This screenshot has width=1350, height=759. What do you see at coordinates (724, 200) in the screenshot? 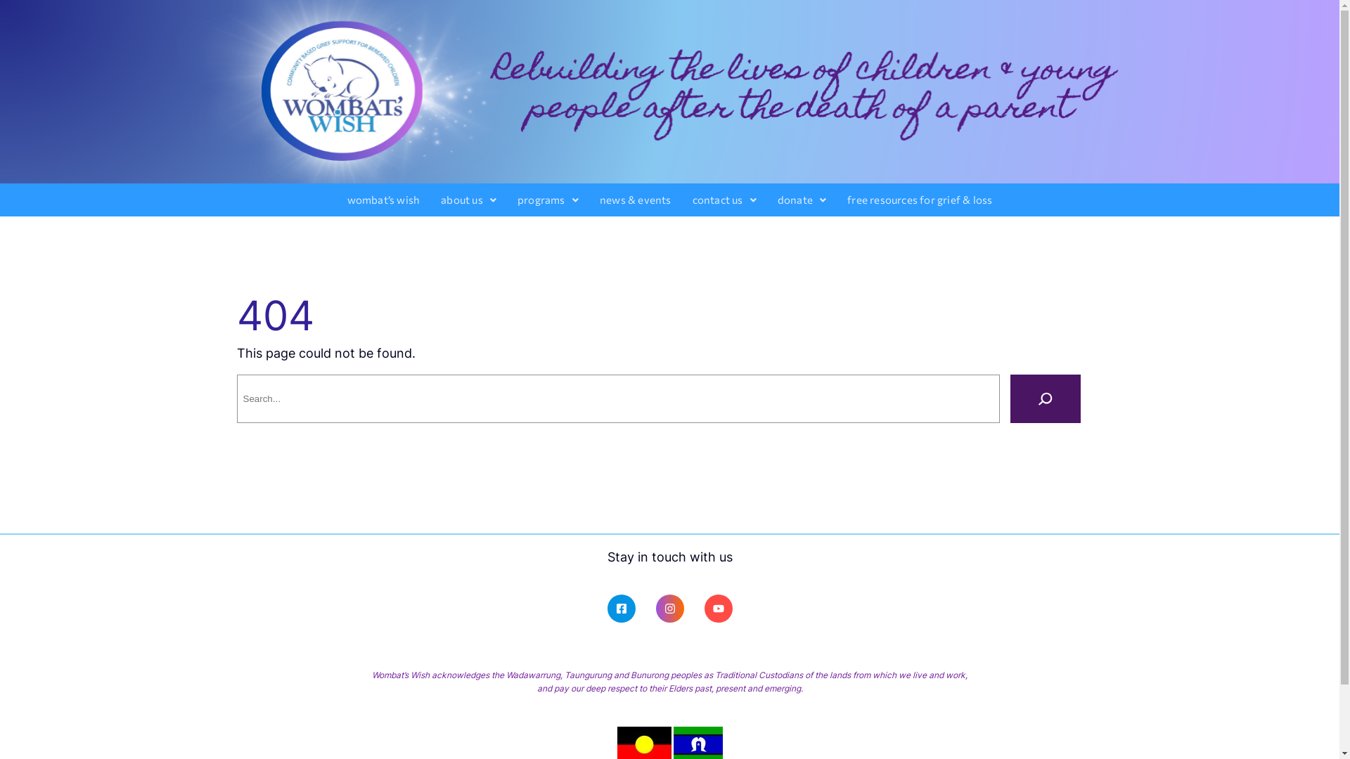
I see `contact us` at bounding box center [724, 200].